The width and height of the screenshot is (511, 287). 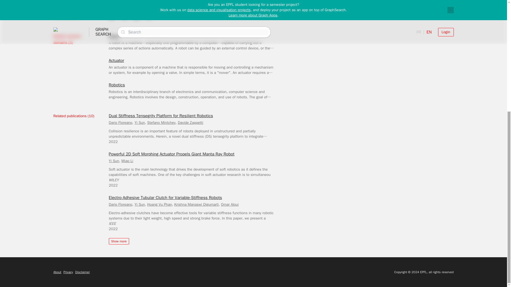 What do you see at coordinates (140, 122) in the screenshot?
I see `Yi Sun` at bounding box center [140, 122].